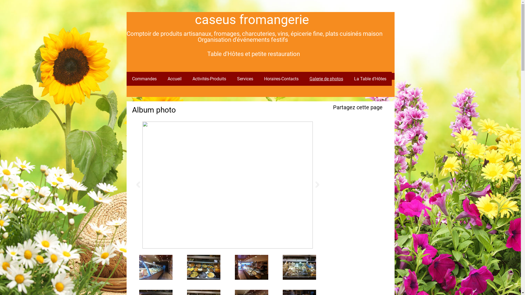 This screenshot has height=295, width=525. What do you see at coordinates (144, 79) in the screenshot?
I see `Commandes` at bounding box center [144, 79].